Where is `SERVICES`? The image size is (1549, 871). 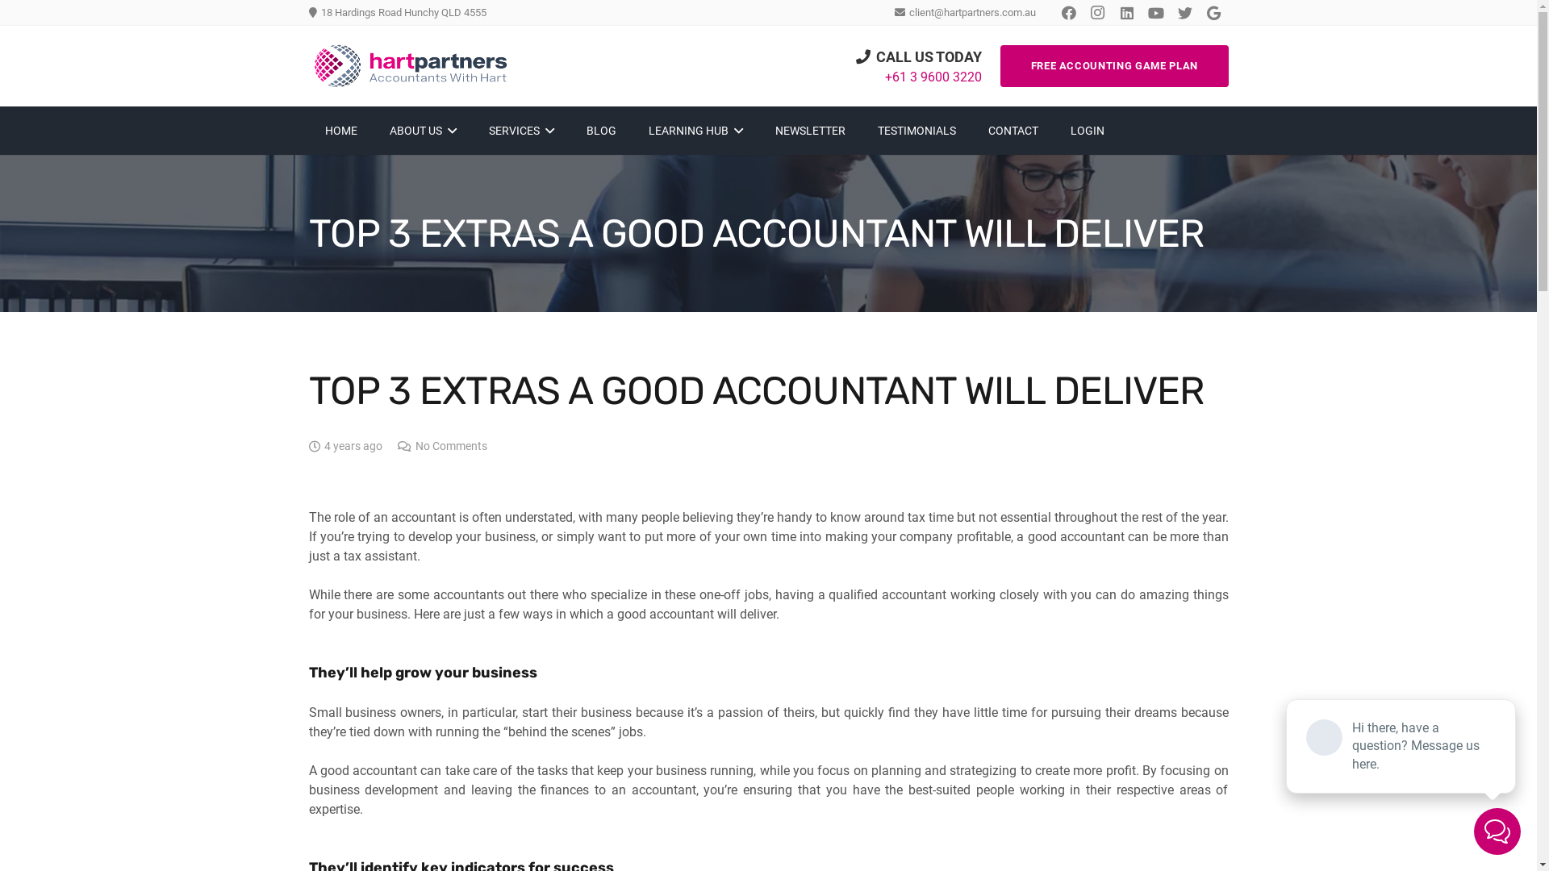
SERVICES is located at coordinates (521, 131).